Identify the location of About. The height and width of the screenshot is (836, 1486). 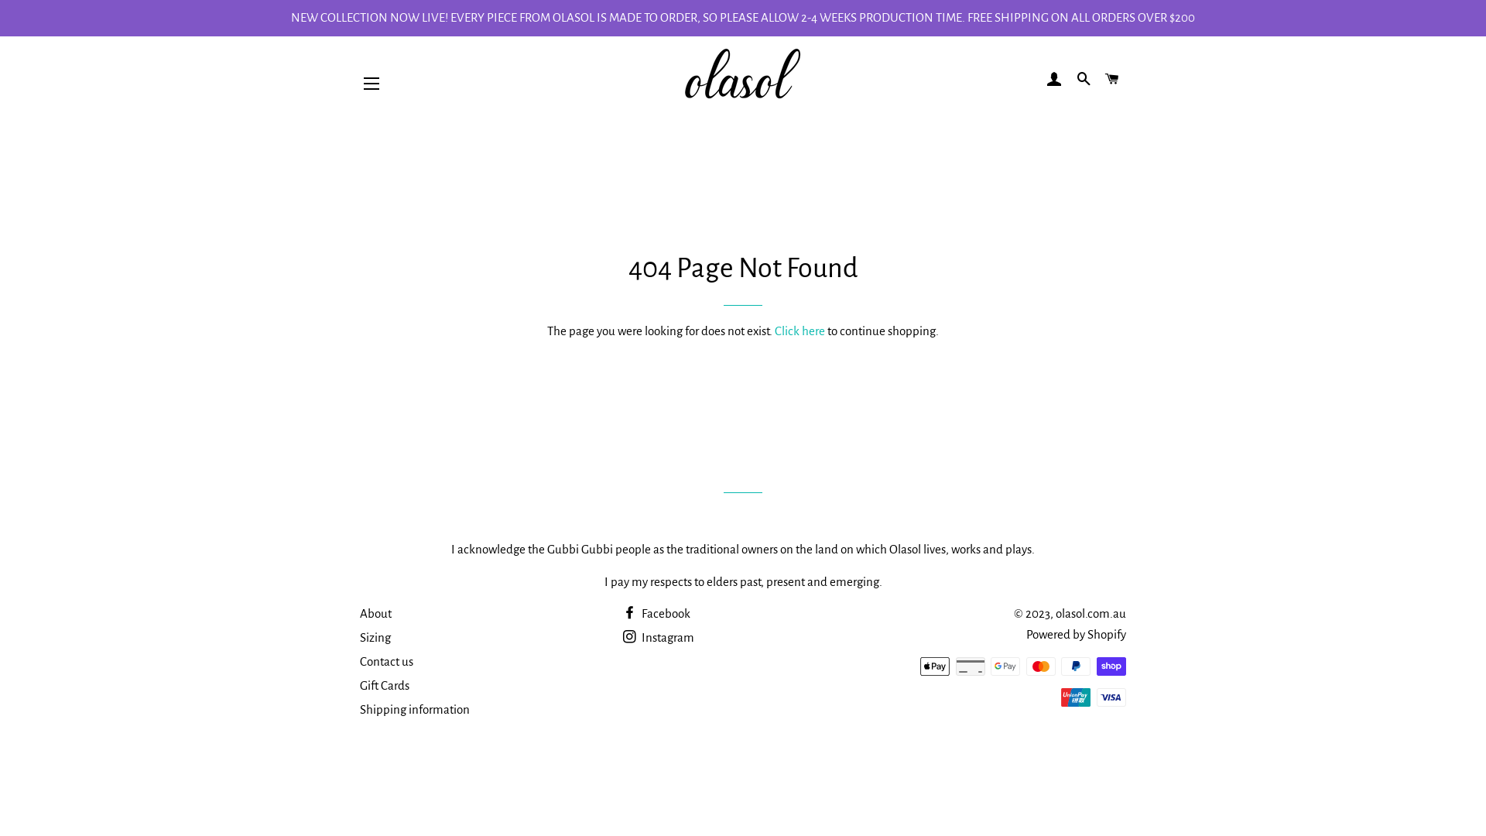
(376, 613).